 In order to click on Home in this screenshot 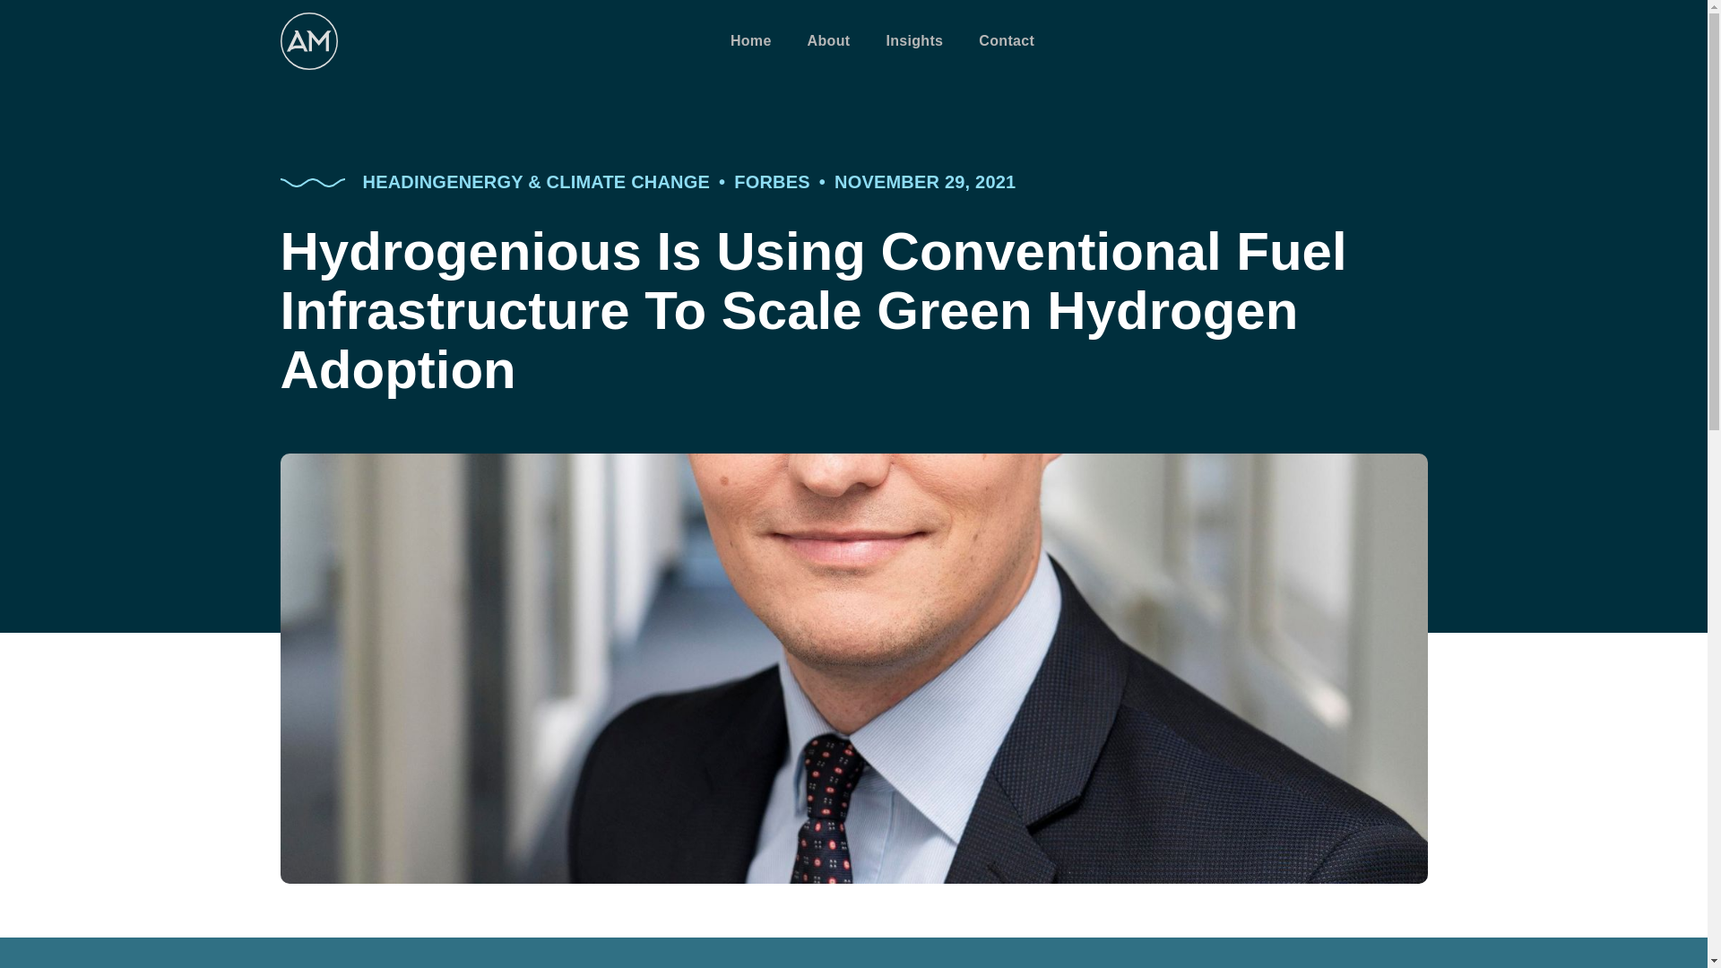, I will do `click(751, 41)`.